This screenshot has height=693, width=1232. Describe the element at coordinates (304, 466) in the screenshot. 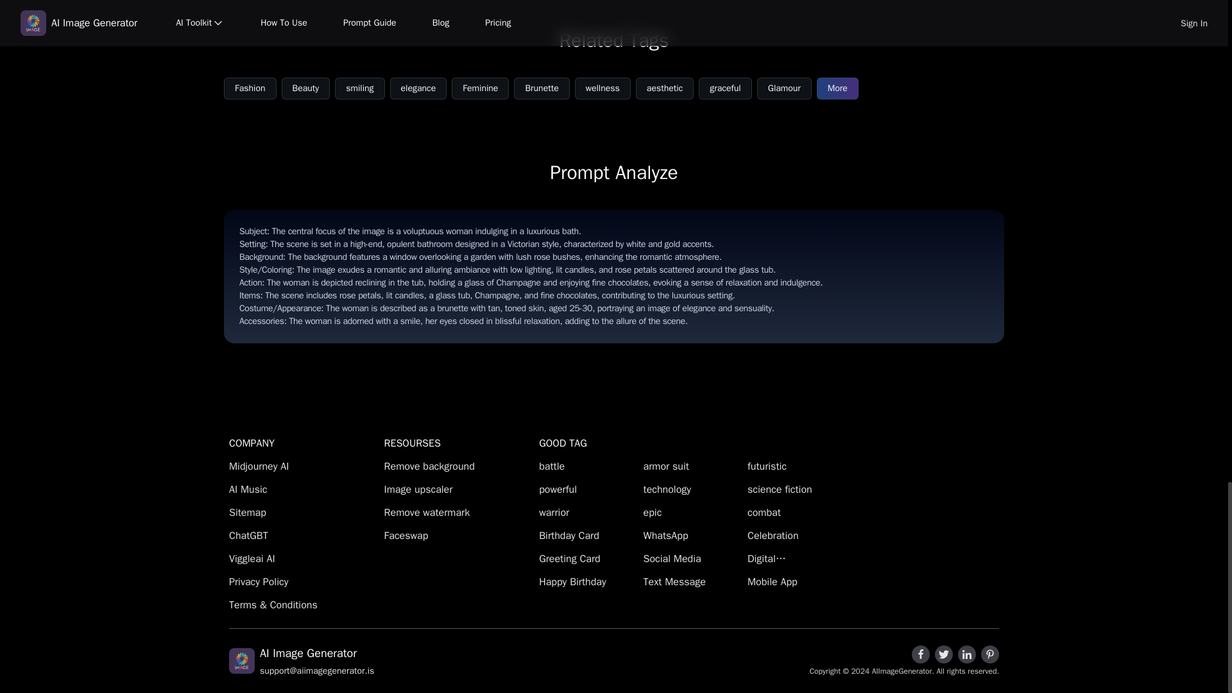

I see `Midjourney AI` at that location.